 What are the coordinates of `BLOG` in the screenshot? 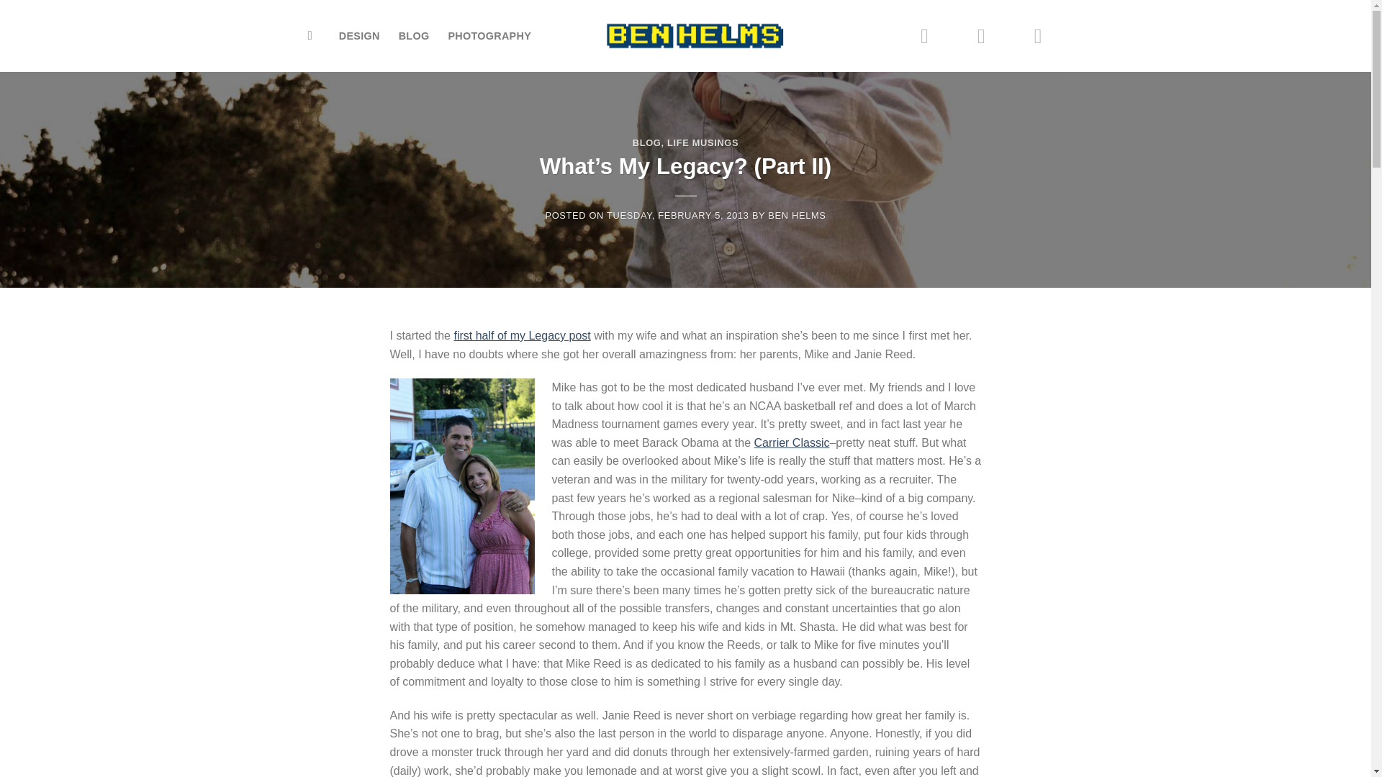 It's located at (647, 142).